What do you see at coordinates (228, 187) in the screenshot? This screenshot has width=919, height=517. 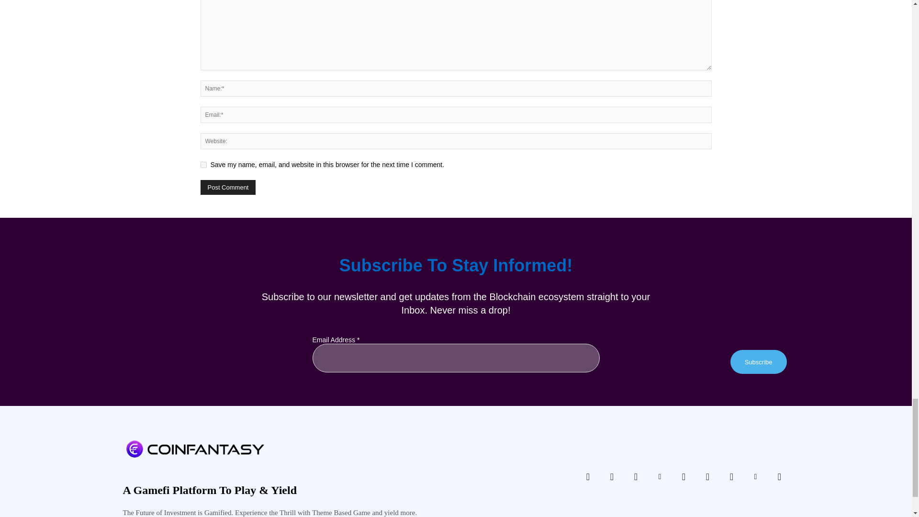 I see `Post Comment` at bounding box center [228, 187].